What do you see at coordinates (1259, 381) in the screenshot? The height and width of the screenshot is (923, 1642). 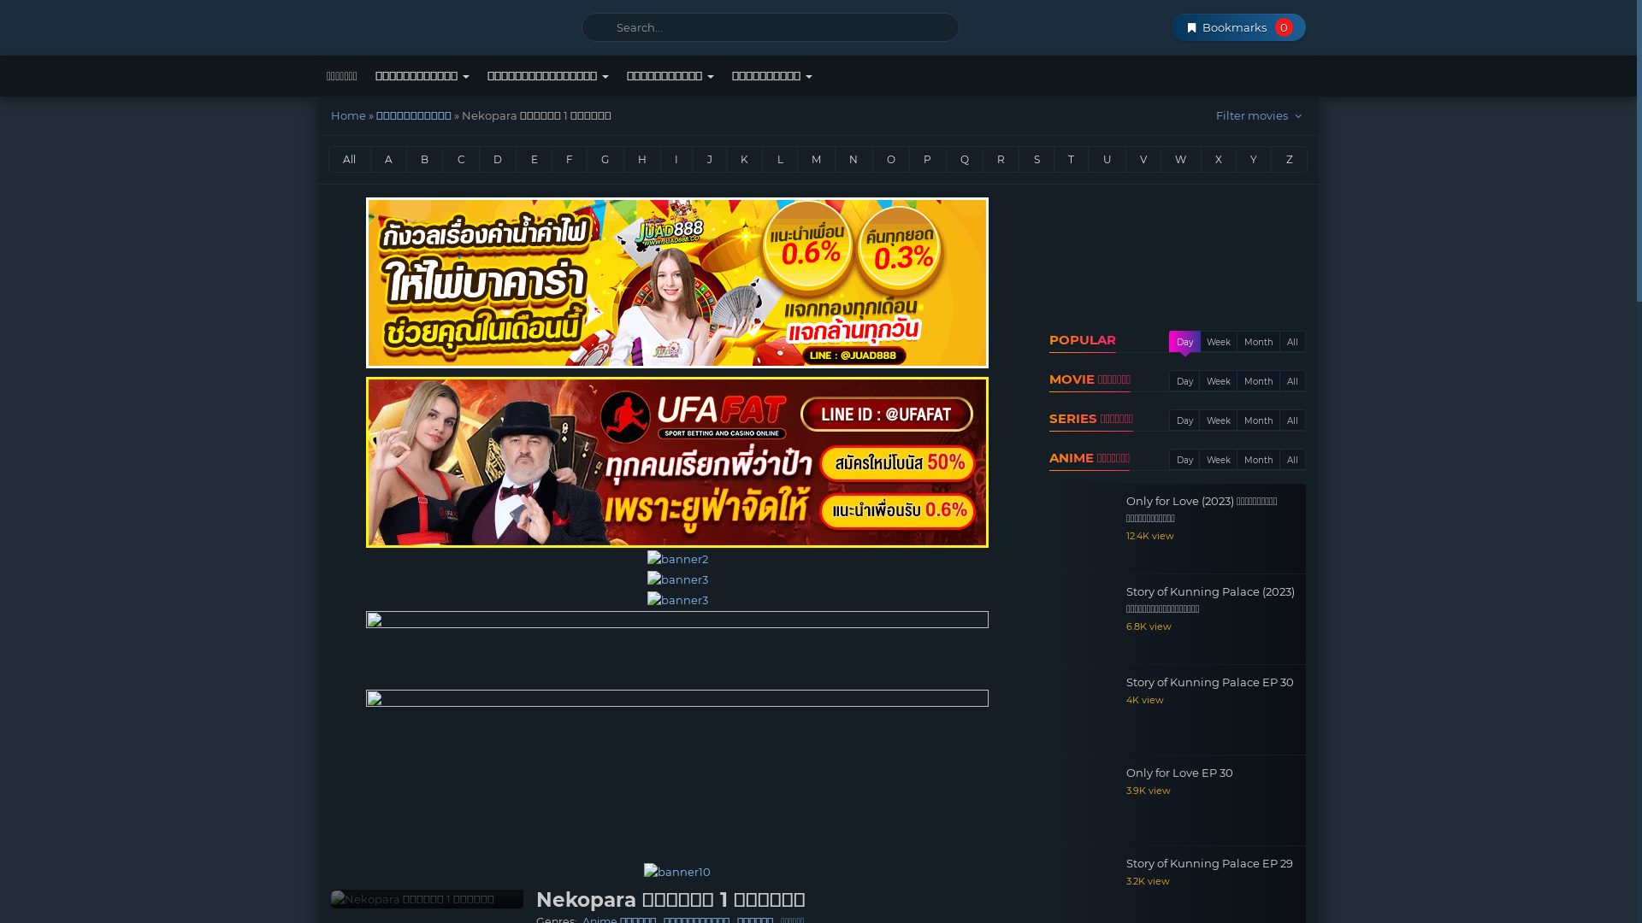 I see `Month` at bounding box center [1259, 381].